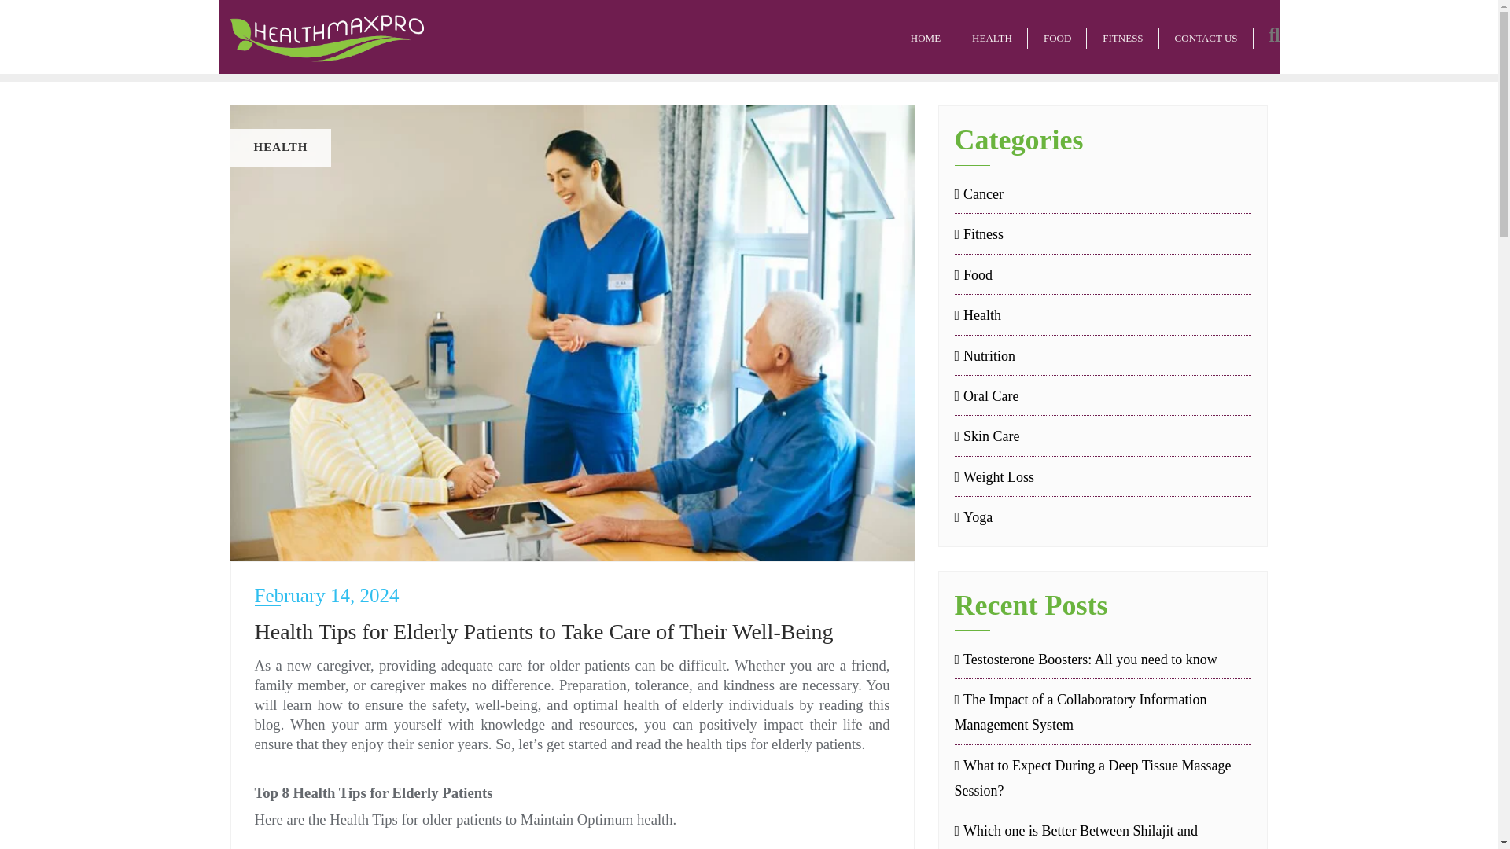  What do you see at coordinates (974, 275) in the screenshot?
I see `Food` at bounding box center [974, 275].